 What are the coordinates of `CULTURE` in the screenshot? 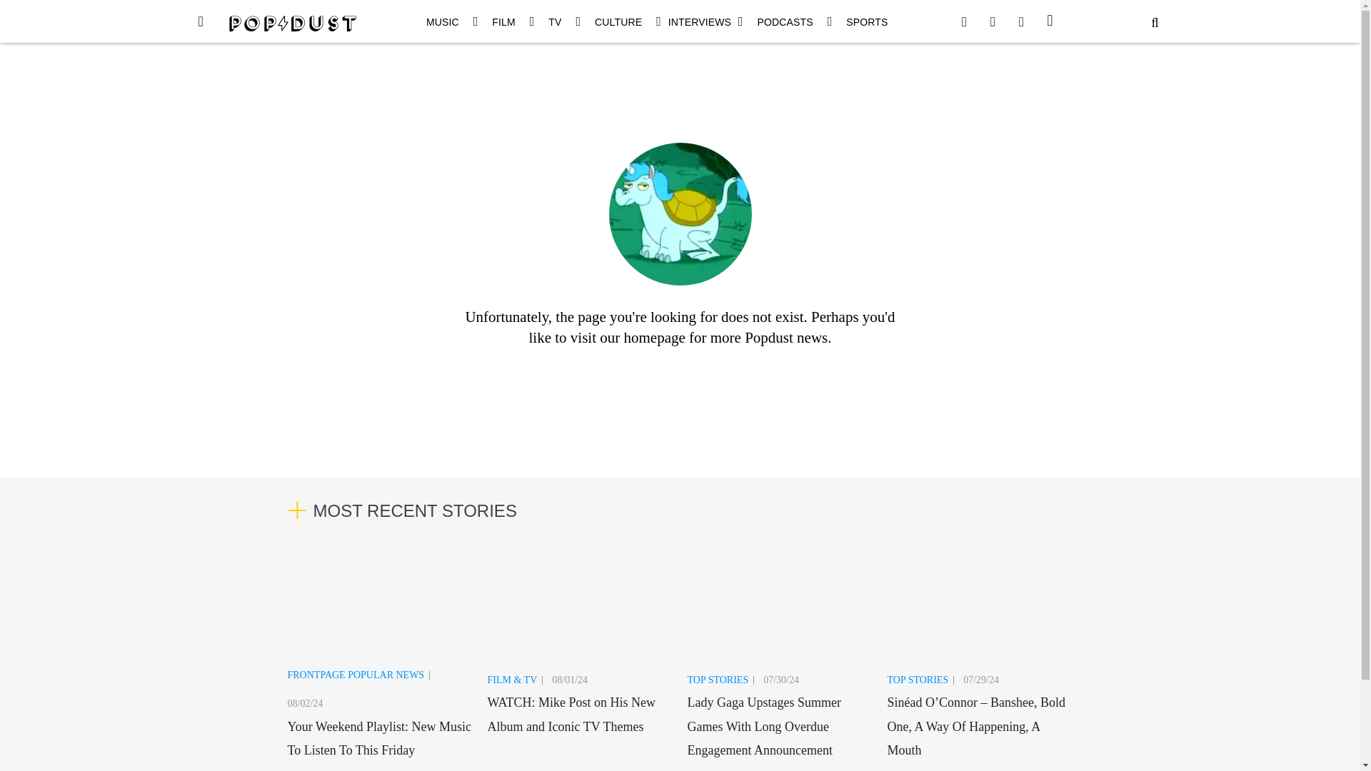 It's located at (618, 21).